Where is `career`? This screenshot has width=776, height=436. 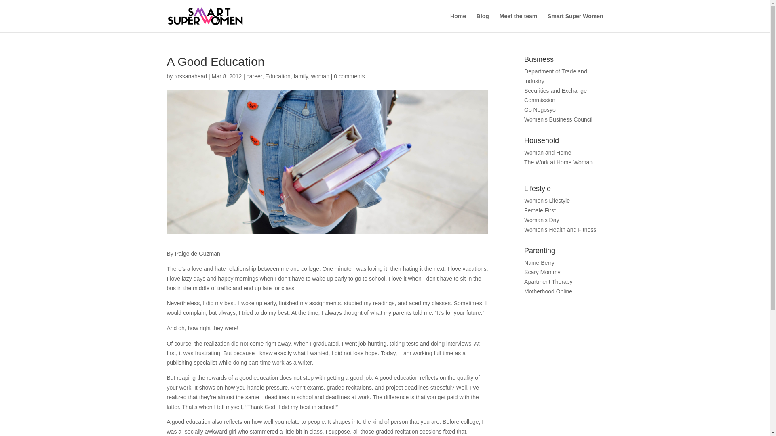
career is located at coordinates (254, 76).